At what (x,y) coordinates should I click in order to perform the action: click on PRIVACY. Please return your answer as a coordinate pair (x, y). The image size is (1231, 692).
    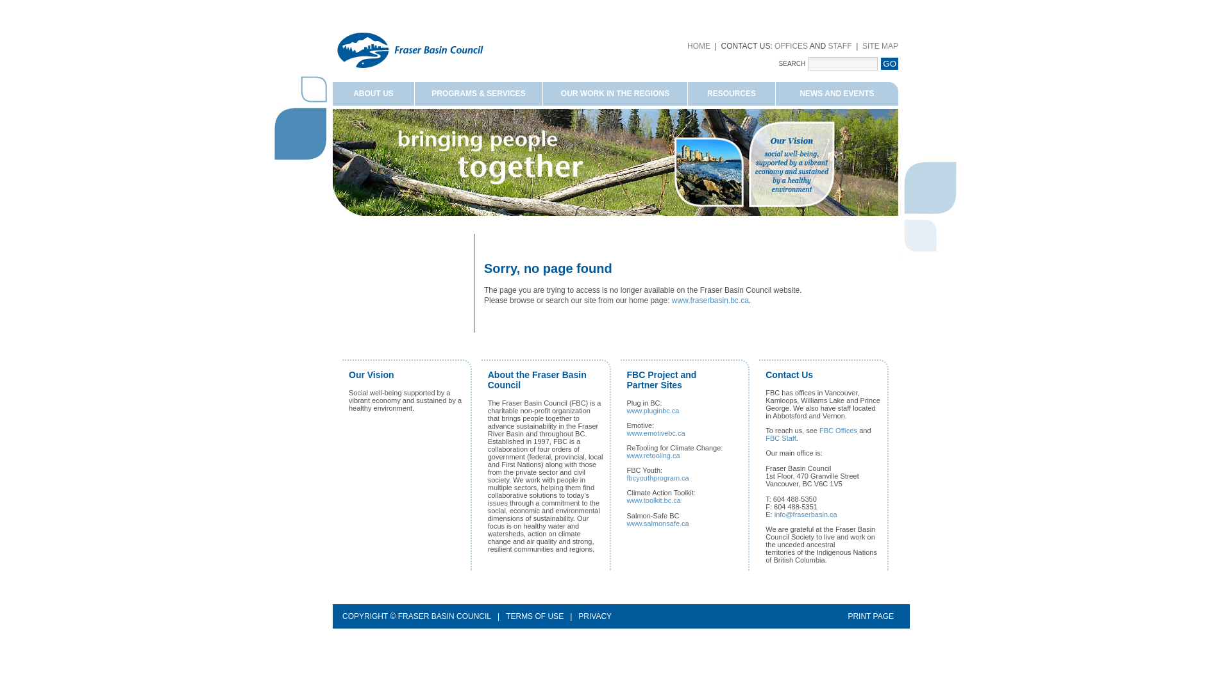
    Looking at the image, I should click on (595, 616).